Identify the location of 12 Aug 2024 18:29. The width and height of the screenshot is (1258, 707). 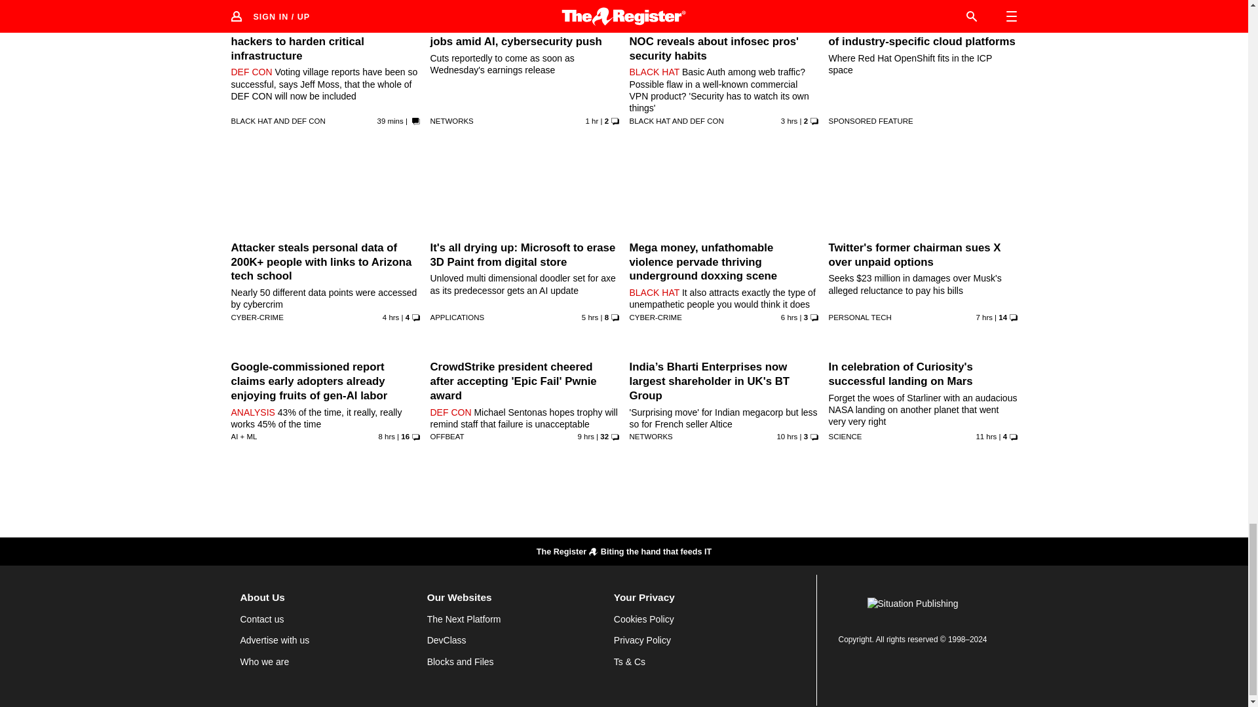
(592, 121).